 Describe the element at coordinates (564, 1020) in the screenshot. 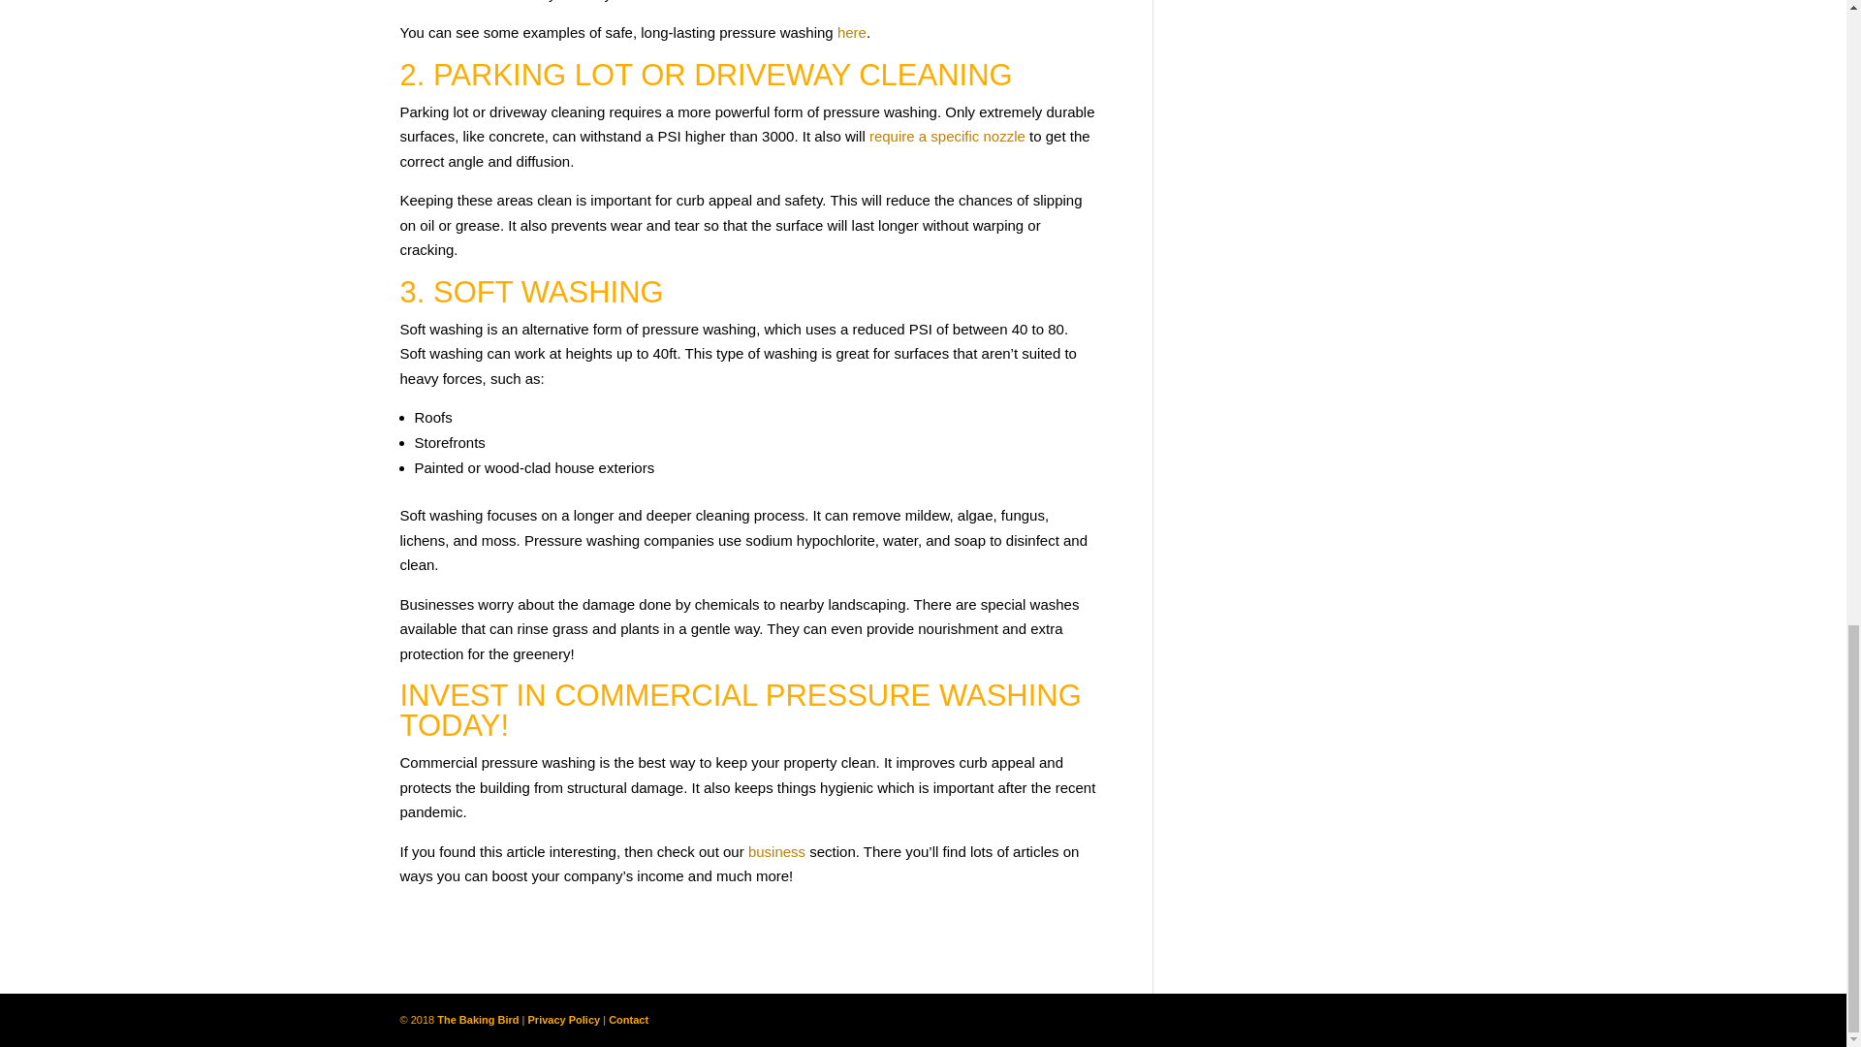

I see `Privacy Policy` at that location.